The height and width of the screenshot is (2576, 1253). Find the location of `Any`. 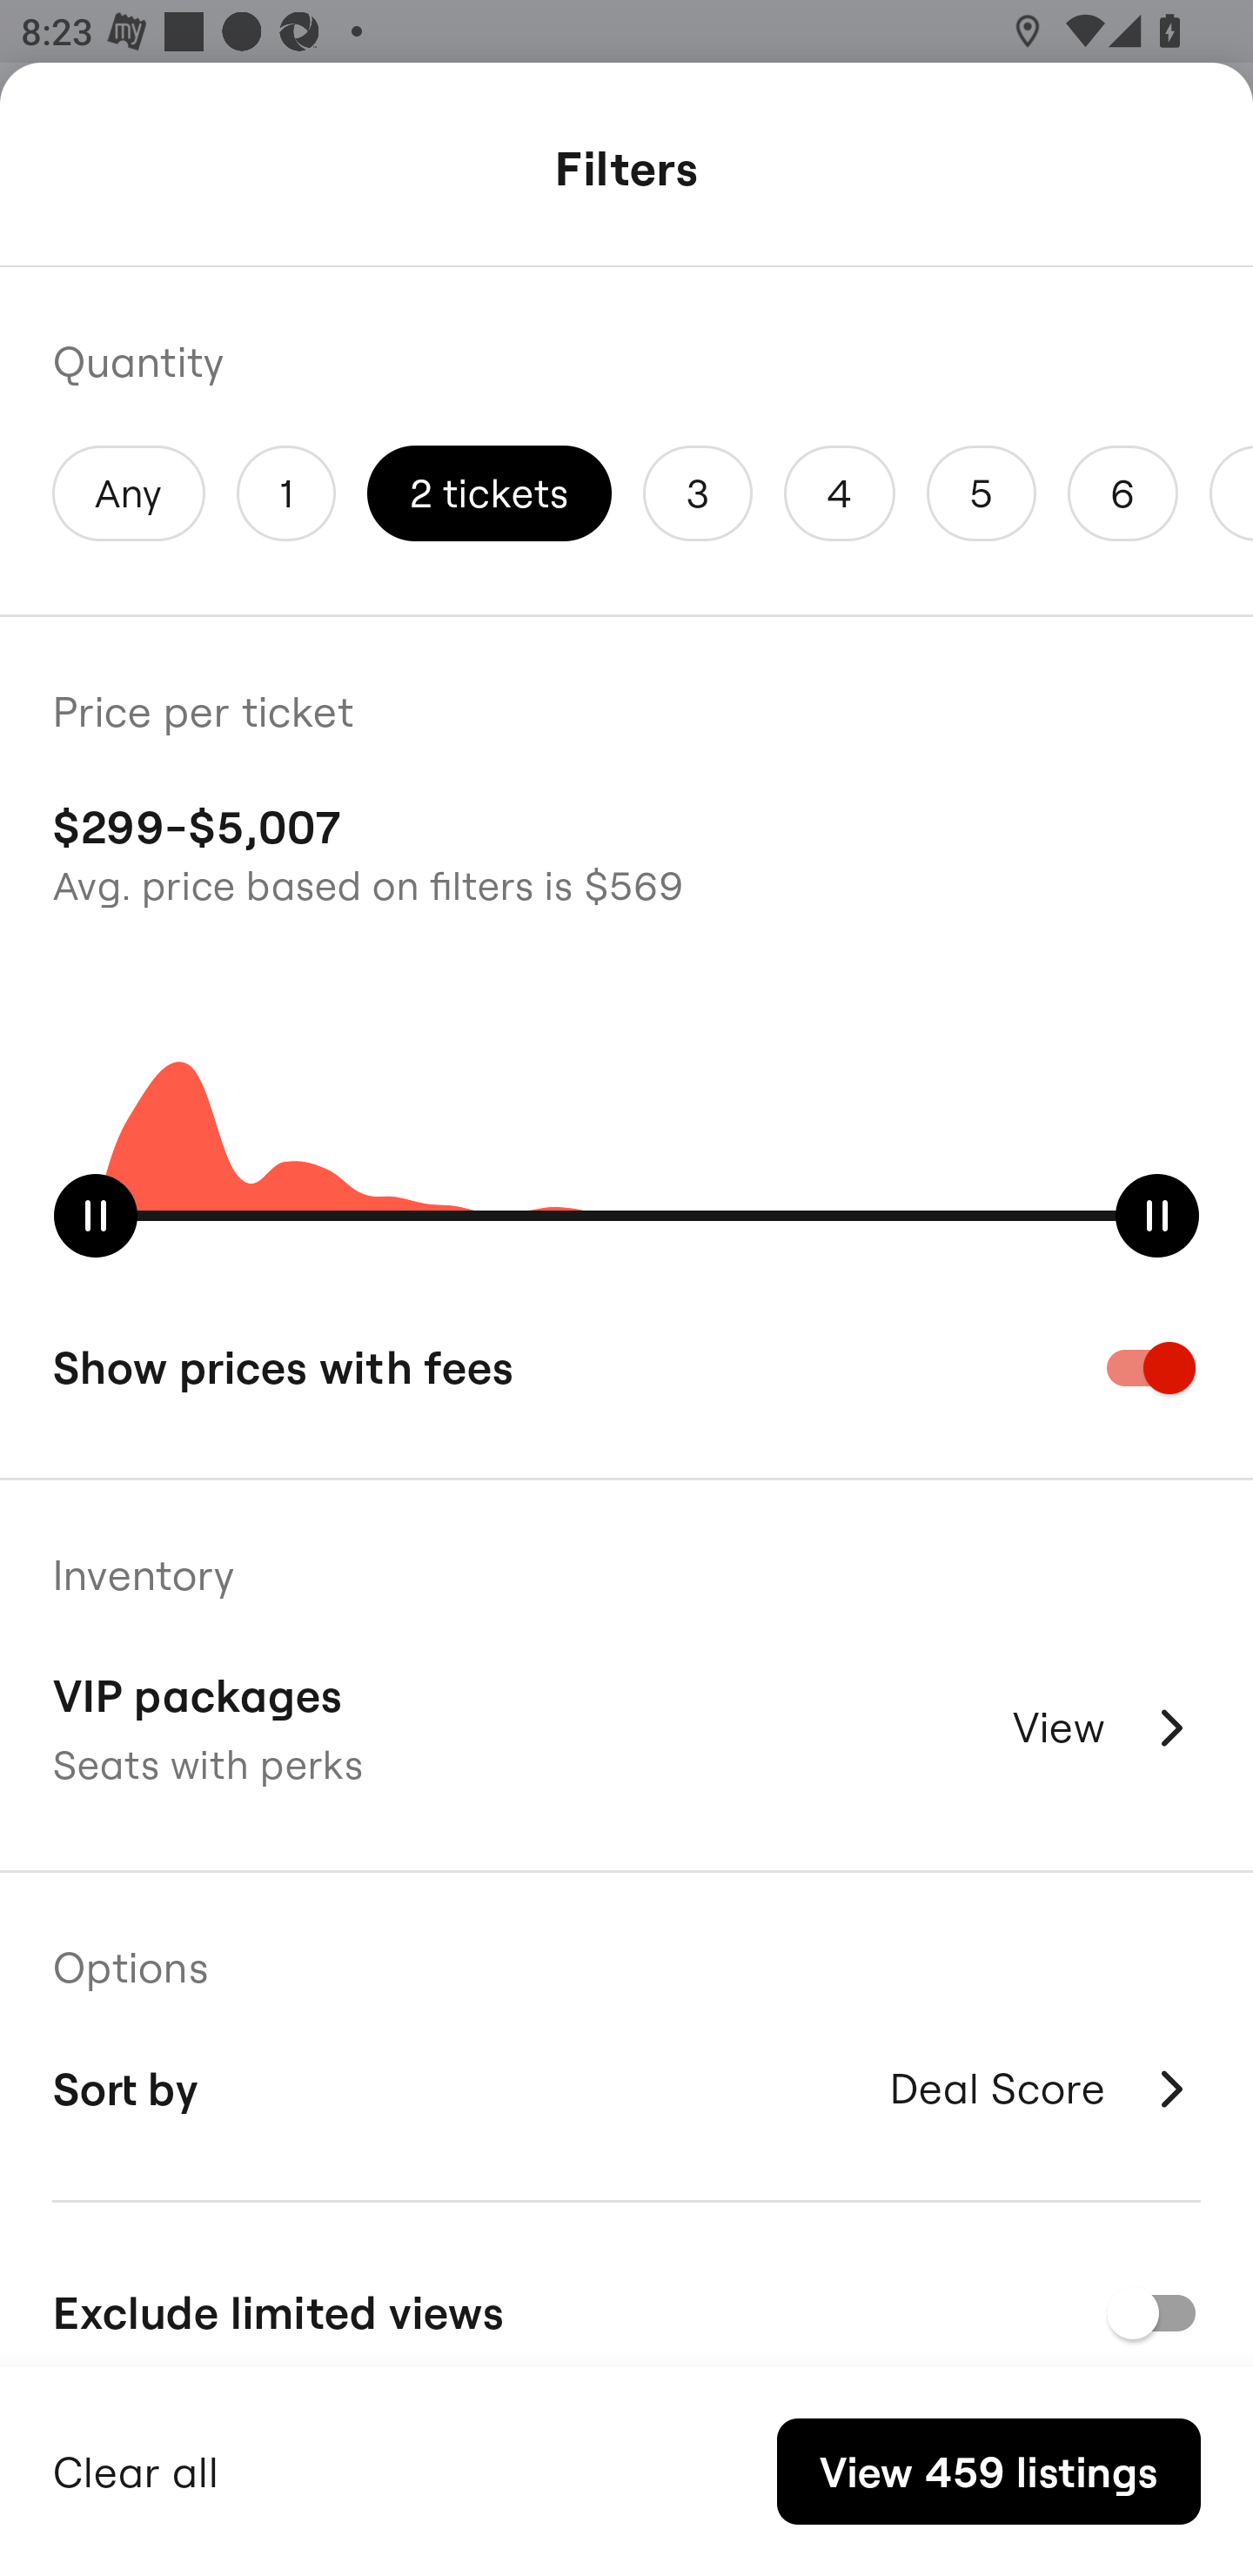

Any is located at coordinates (129, 493).